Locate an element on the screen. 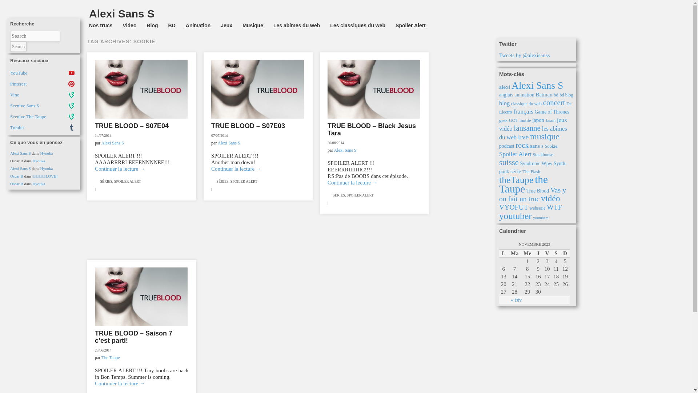 The height and width of the screenshot is (393, 698). Alexi Sans S is located at coordinates (20, 168).